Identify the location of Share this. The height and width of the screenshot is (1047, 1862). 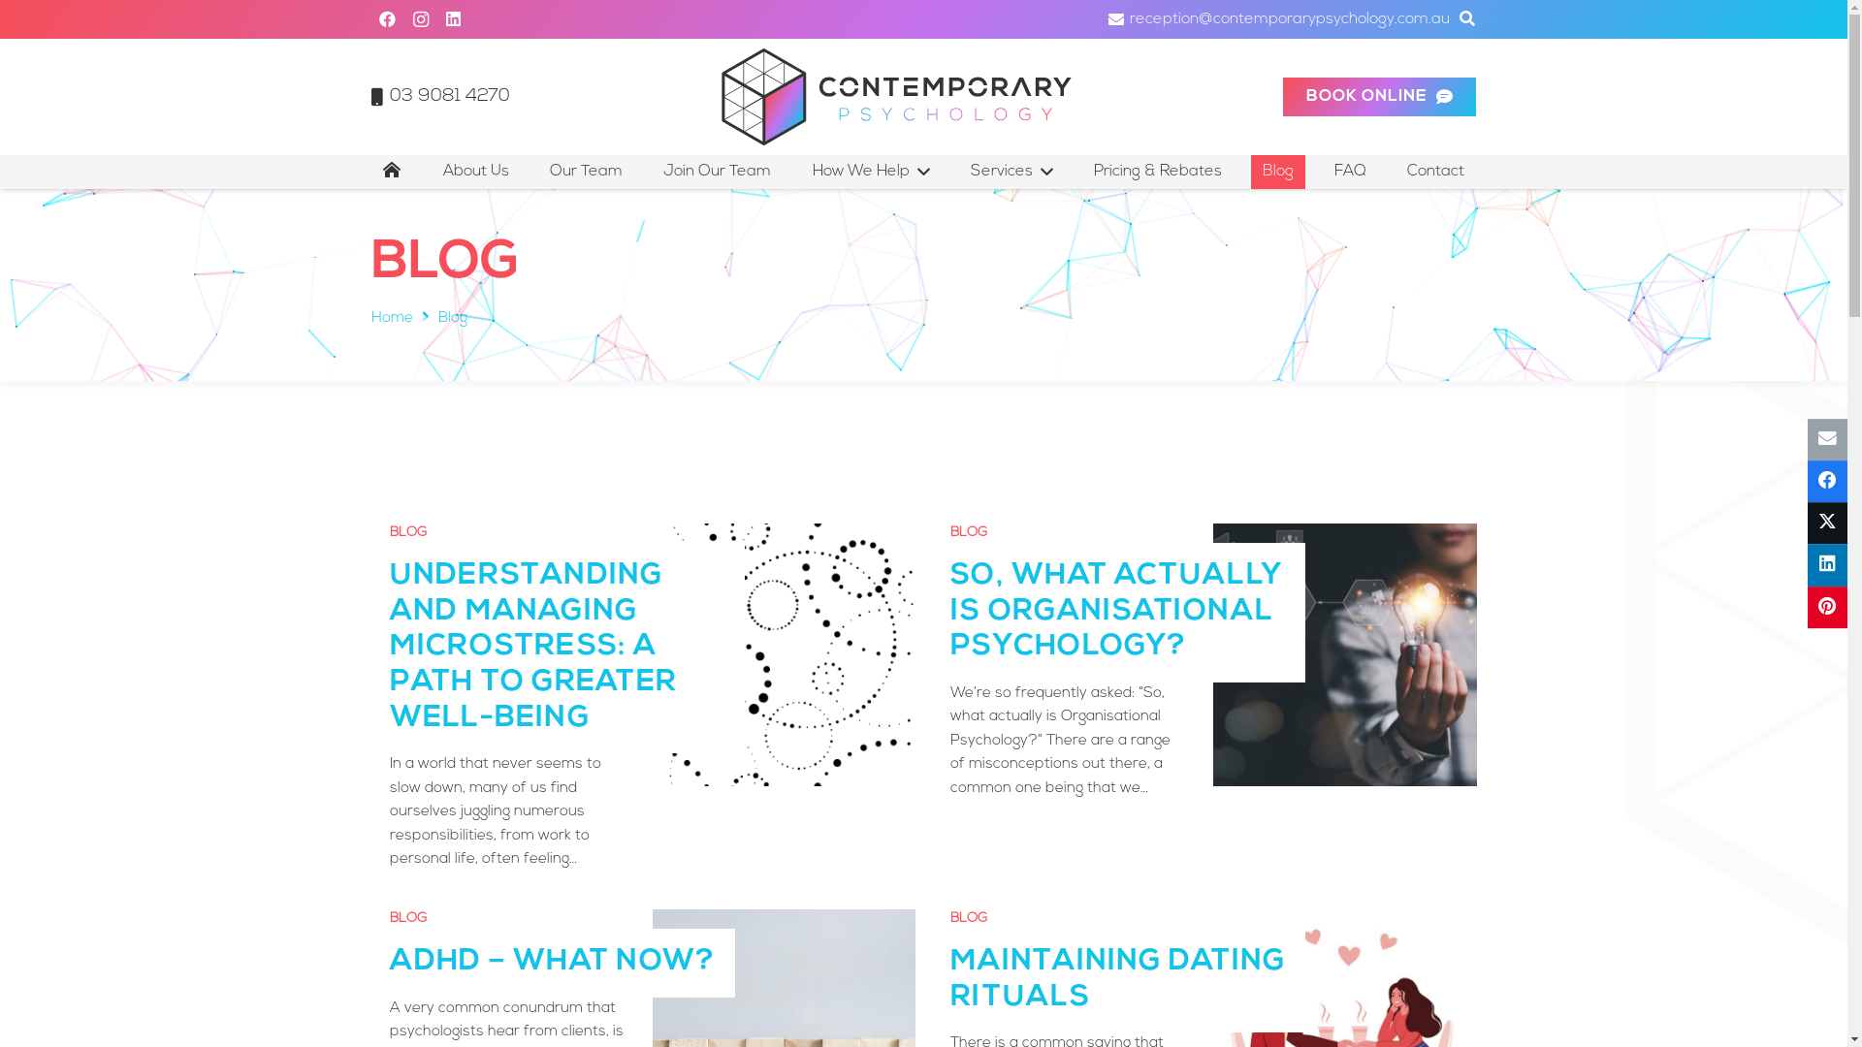
(1827, 481).